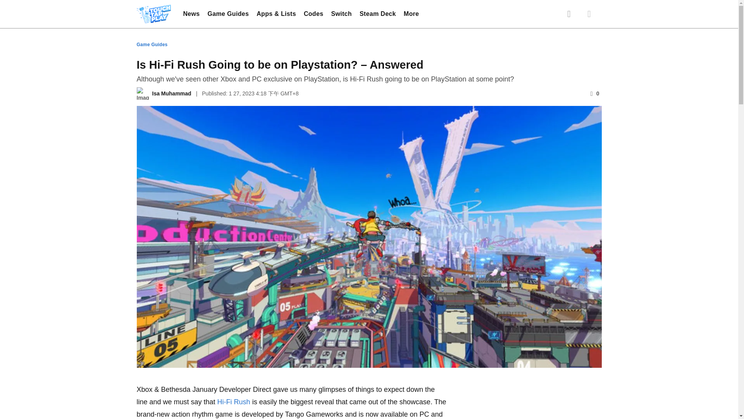 The height and width of the screenshot is (419, 744). What do you see at coordinates (313, 14) in the screenshot?
I see `Codes` at bounding box center [313, 14].